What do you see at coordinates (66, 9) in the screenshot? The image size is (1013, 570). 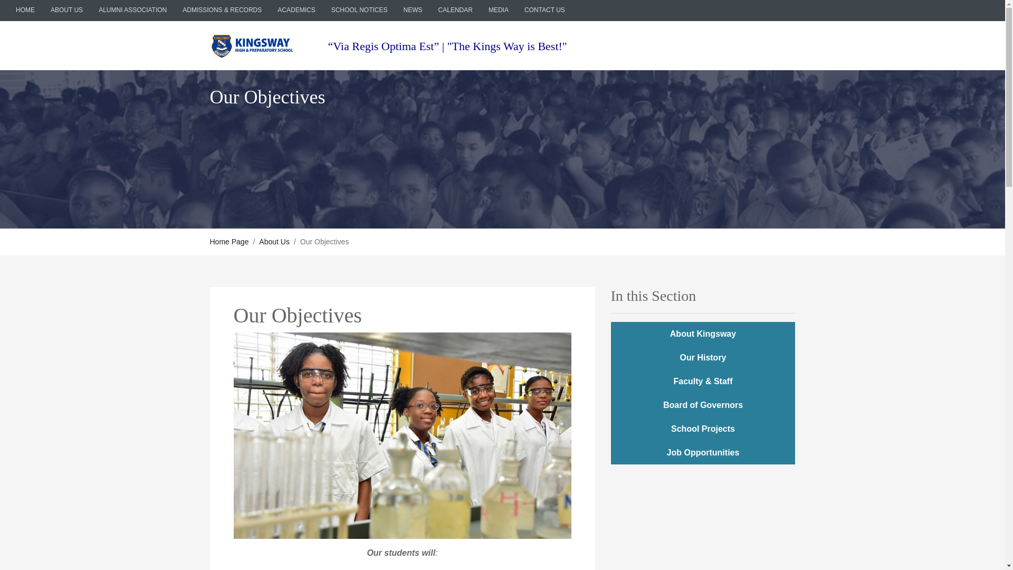 I see `ABOUT US` at bounding box center [66, 9].